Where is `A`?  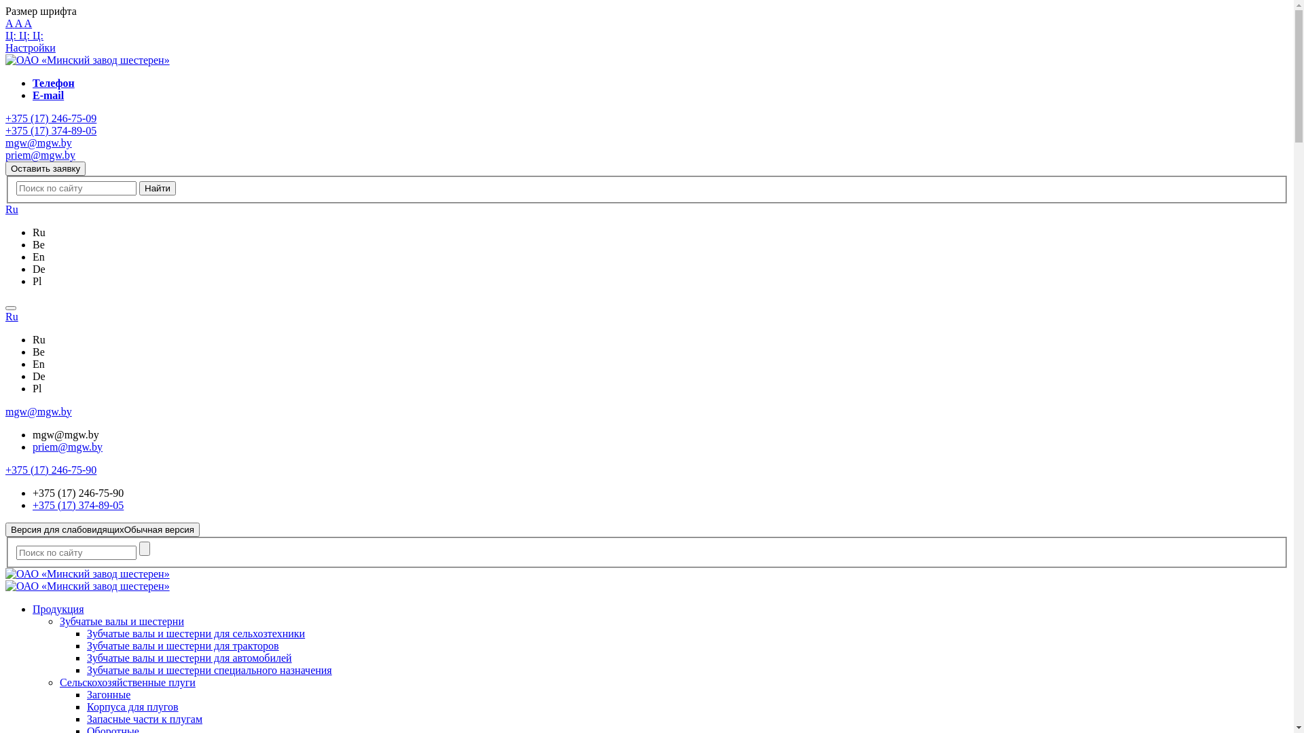
A is located at coordinates (10, 23).